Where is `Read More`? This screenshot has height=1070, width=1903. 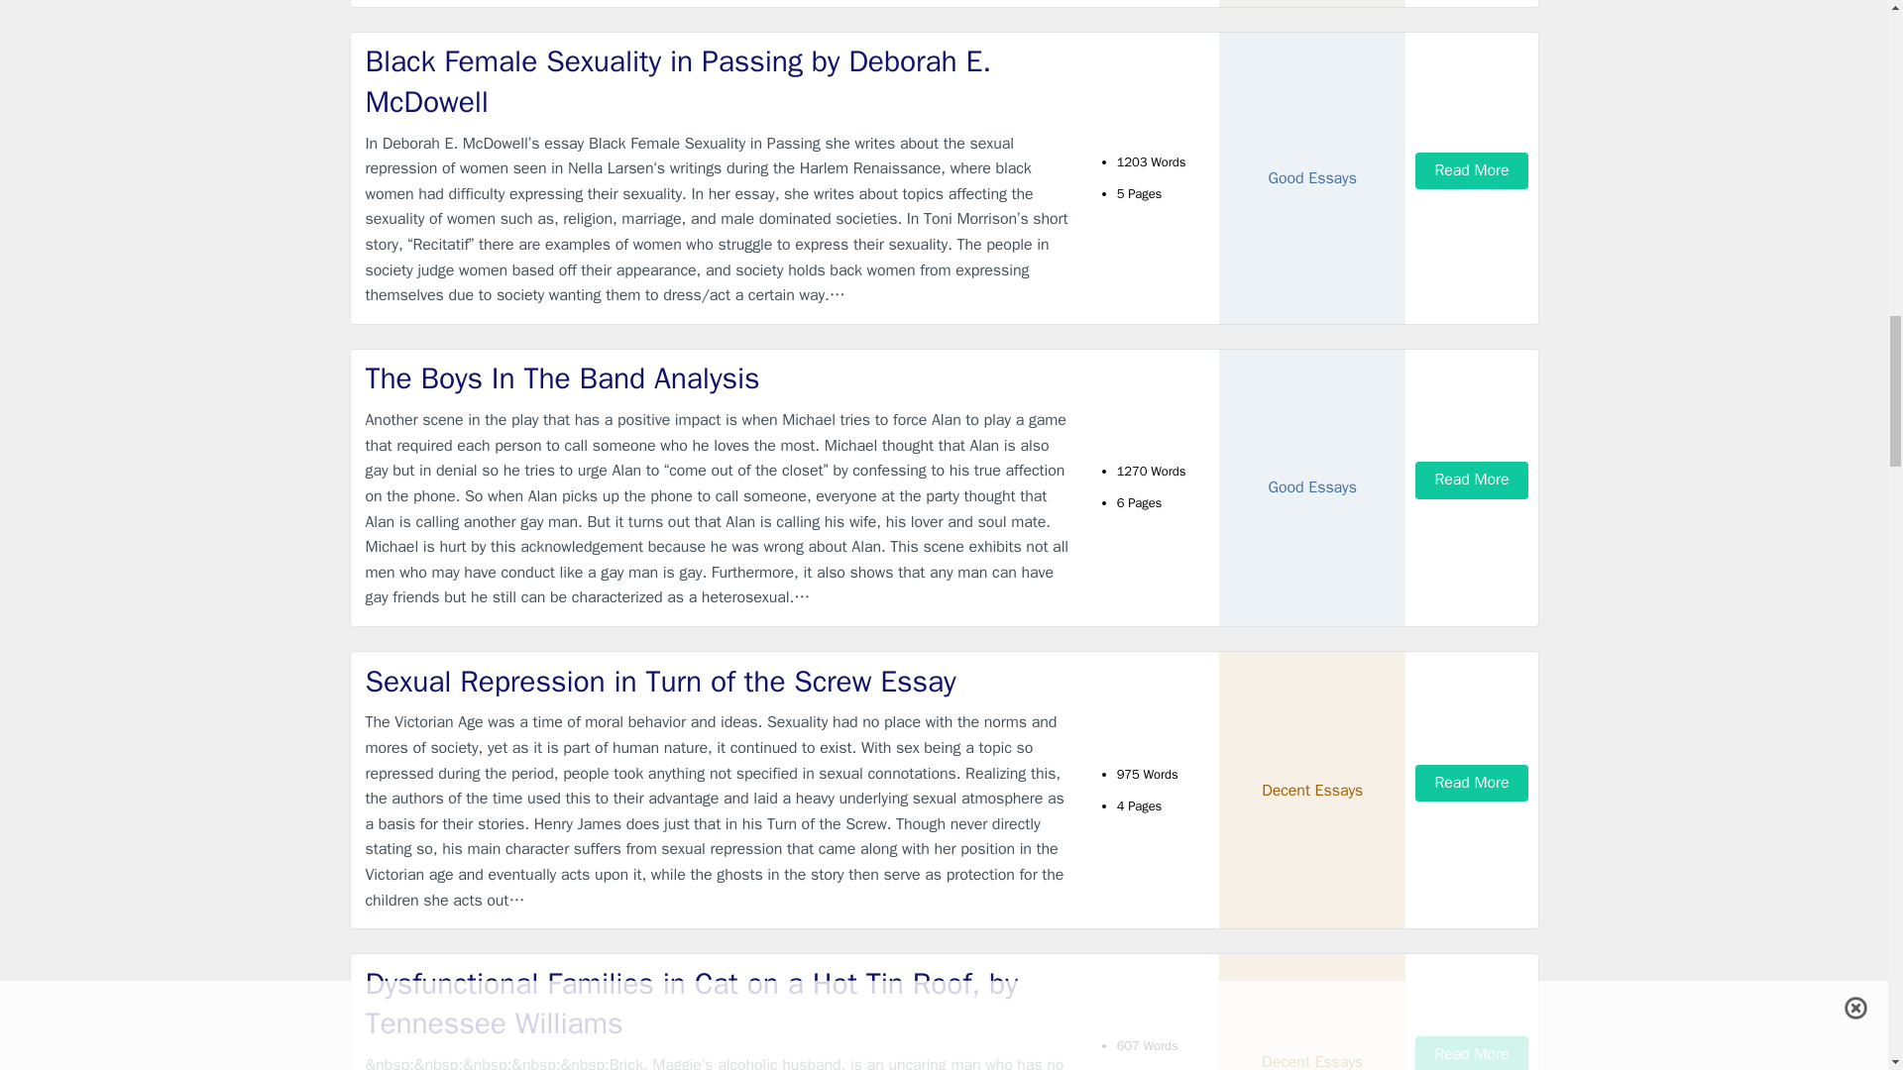
Read More is located at coordinates (1471, 783).